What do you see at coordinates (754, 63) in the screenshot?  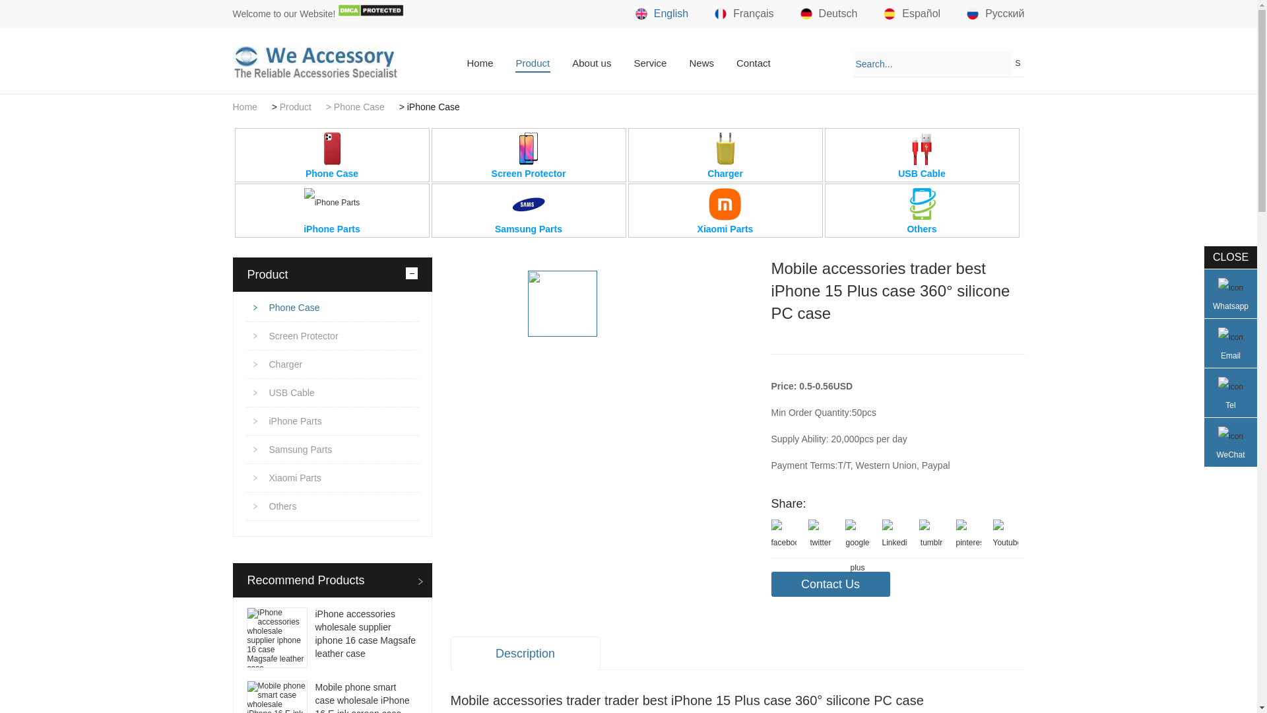 I see `Contact` at bounding box center [754, 63].